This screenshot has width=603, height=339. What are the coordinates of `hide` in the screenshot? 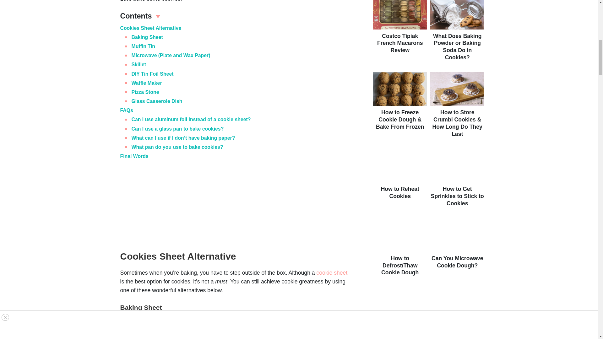 It's located at (158, 16).